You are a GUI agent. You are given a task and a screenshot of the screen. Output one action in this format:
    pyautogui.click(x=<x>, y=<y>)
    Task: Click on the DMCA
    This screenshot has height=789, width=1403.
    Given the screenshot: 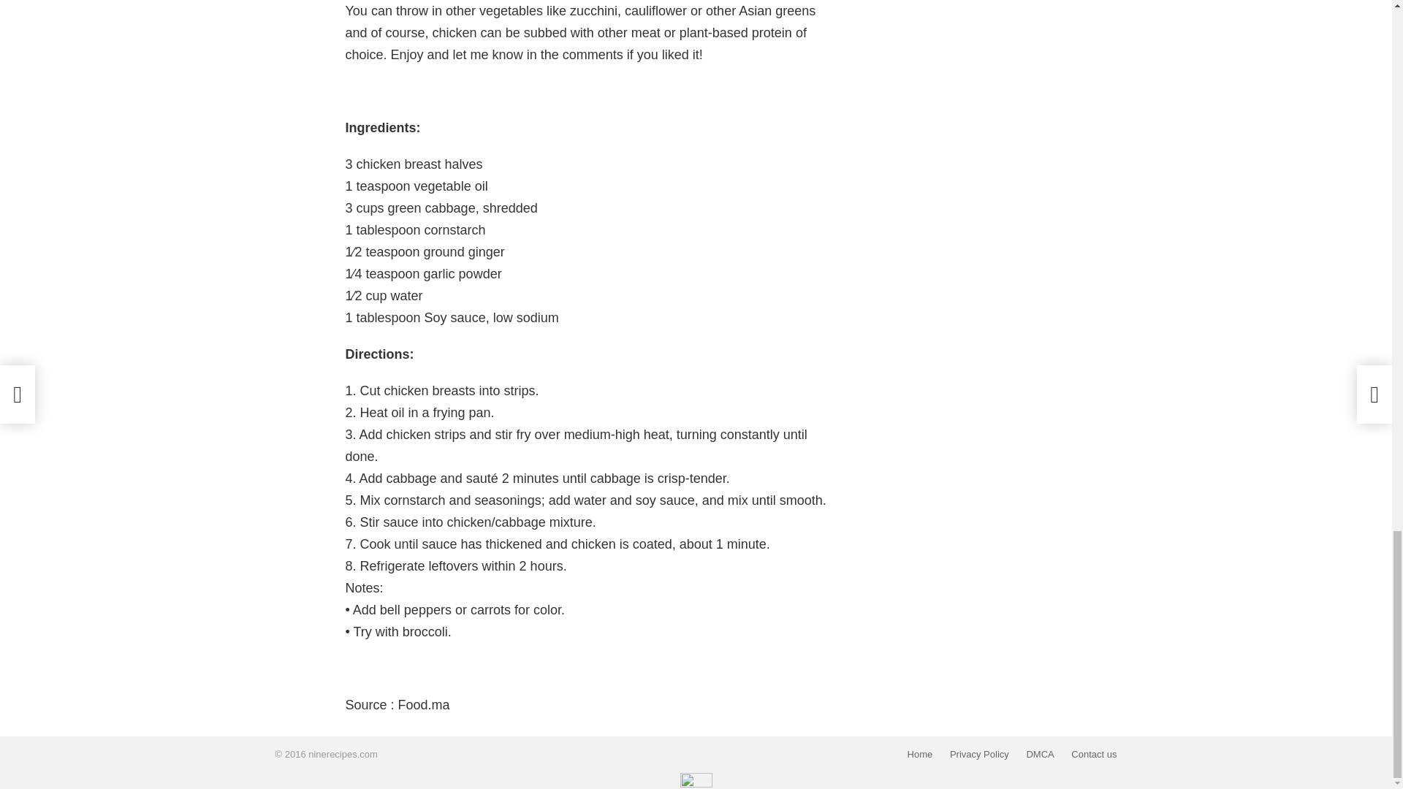 What is the action you would take?
    pyautogui.click(x=1039, y=754)
    